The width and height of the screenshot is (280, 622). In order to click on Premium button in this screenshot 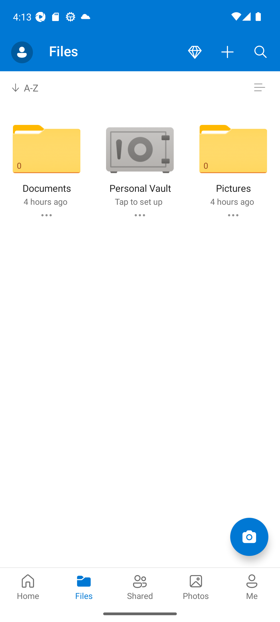, I will do `click(195, 52)`.